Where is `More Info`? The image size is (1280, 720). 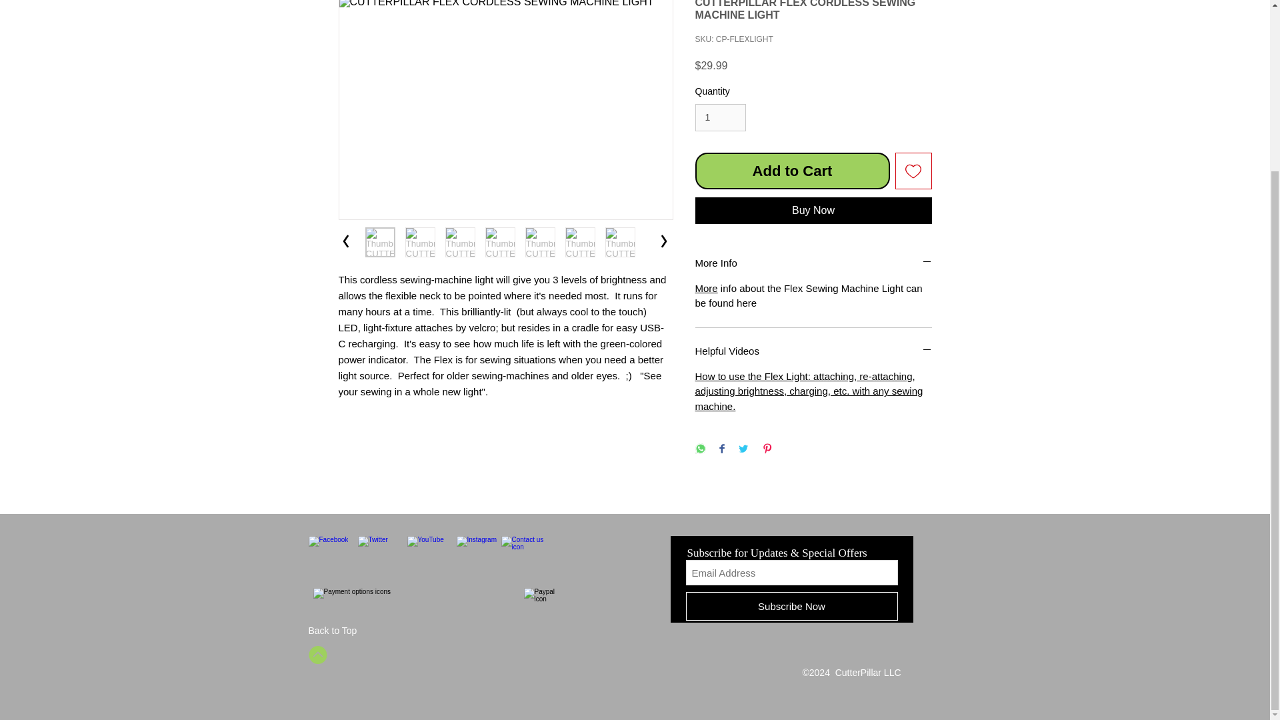 More Info is located at coordinates (813, 263).